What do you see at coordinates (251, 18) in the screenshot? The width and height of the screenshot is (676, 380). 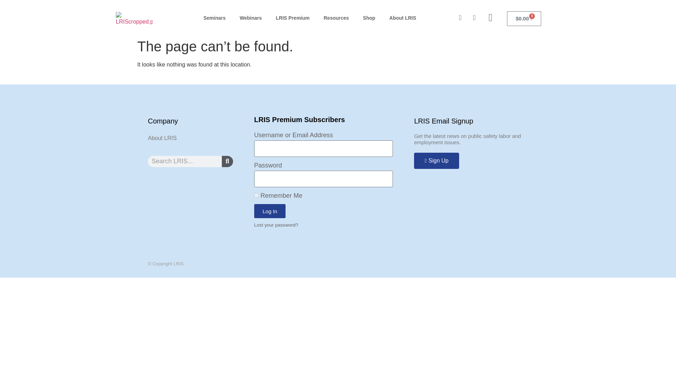 I see `Webinars` at bounding box center [251, 18].